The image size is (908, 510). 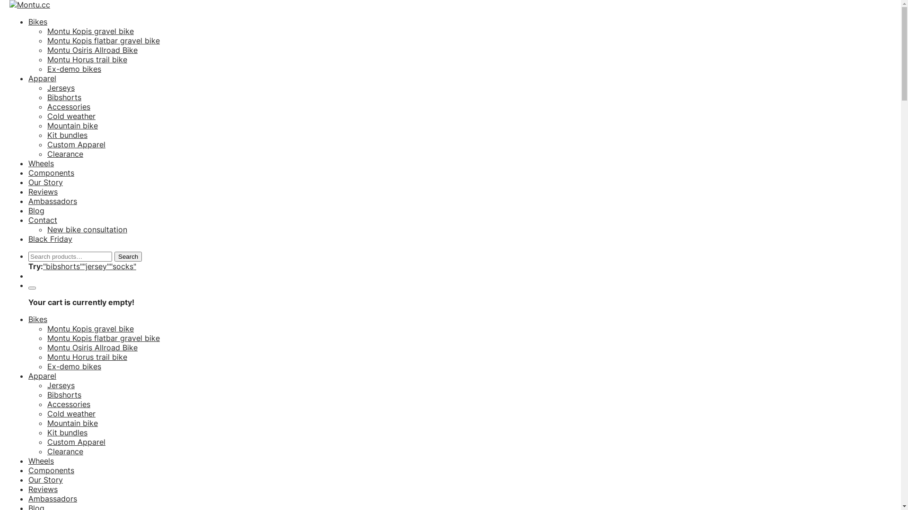 I want to click on Reviews, so click(x=43, y=192).